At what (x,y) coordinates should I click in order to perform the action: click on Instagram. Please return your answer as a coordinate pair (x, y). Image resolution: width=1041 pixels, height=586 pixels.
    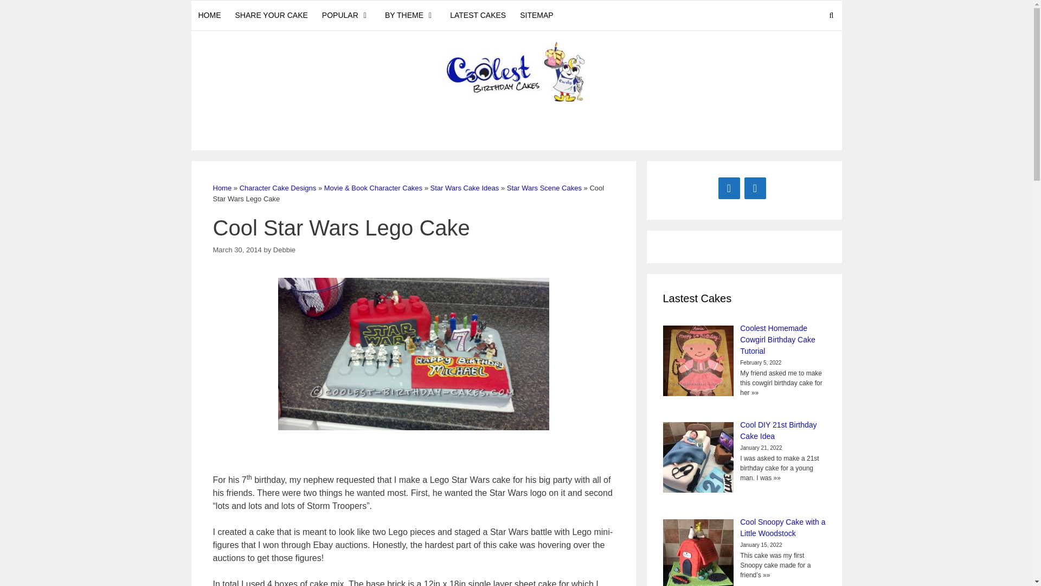
    Looking at the image, I should click on (755, 188).